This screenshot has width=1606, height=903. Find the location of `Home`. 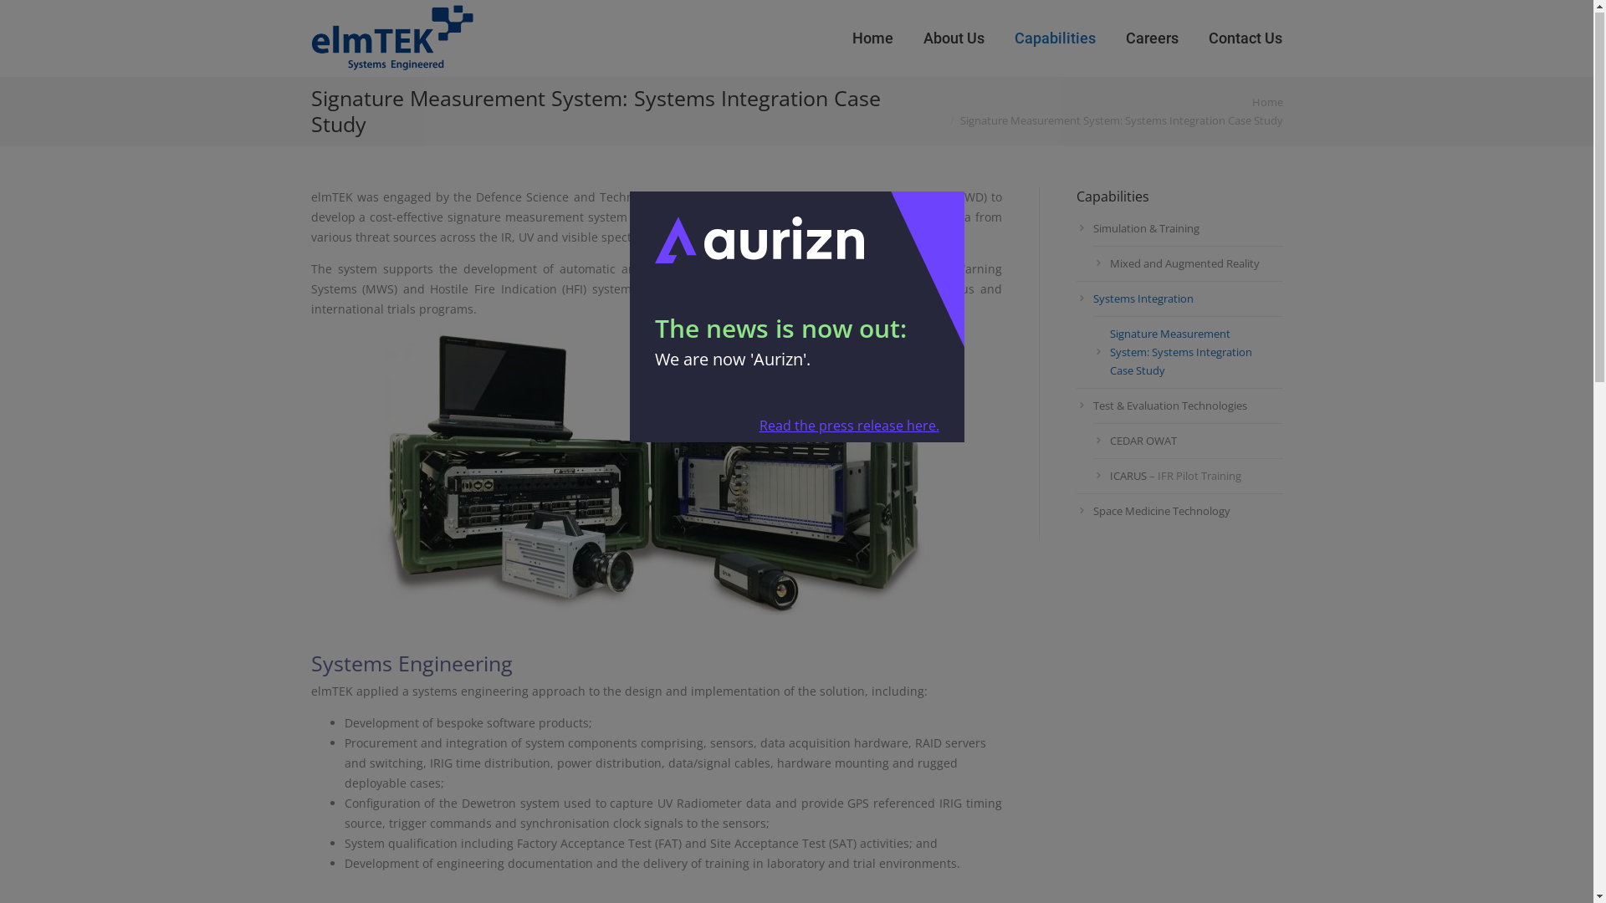

Home is located at coordinates (1266, 103).